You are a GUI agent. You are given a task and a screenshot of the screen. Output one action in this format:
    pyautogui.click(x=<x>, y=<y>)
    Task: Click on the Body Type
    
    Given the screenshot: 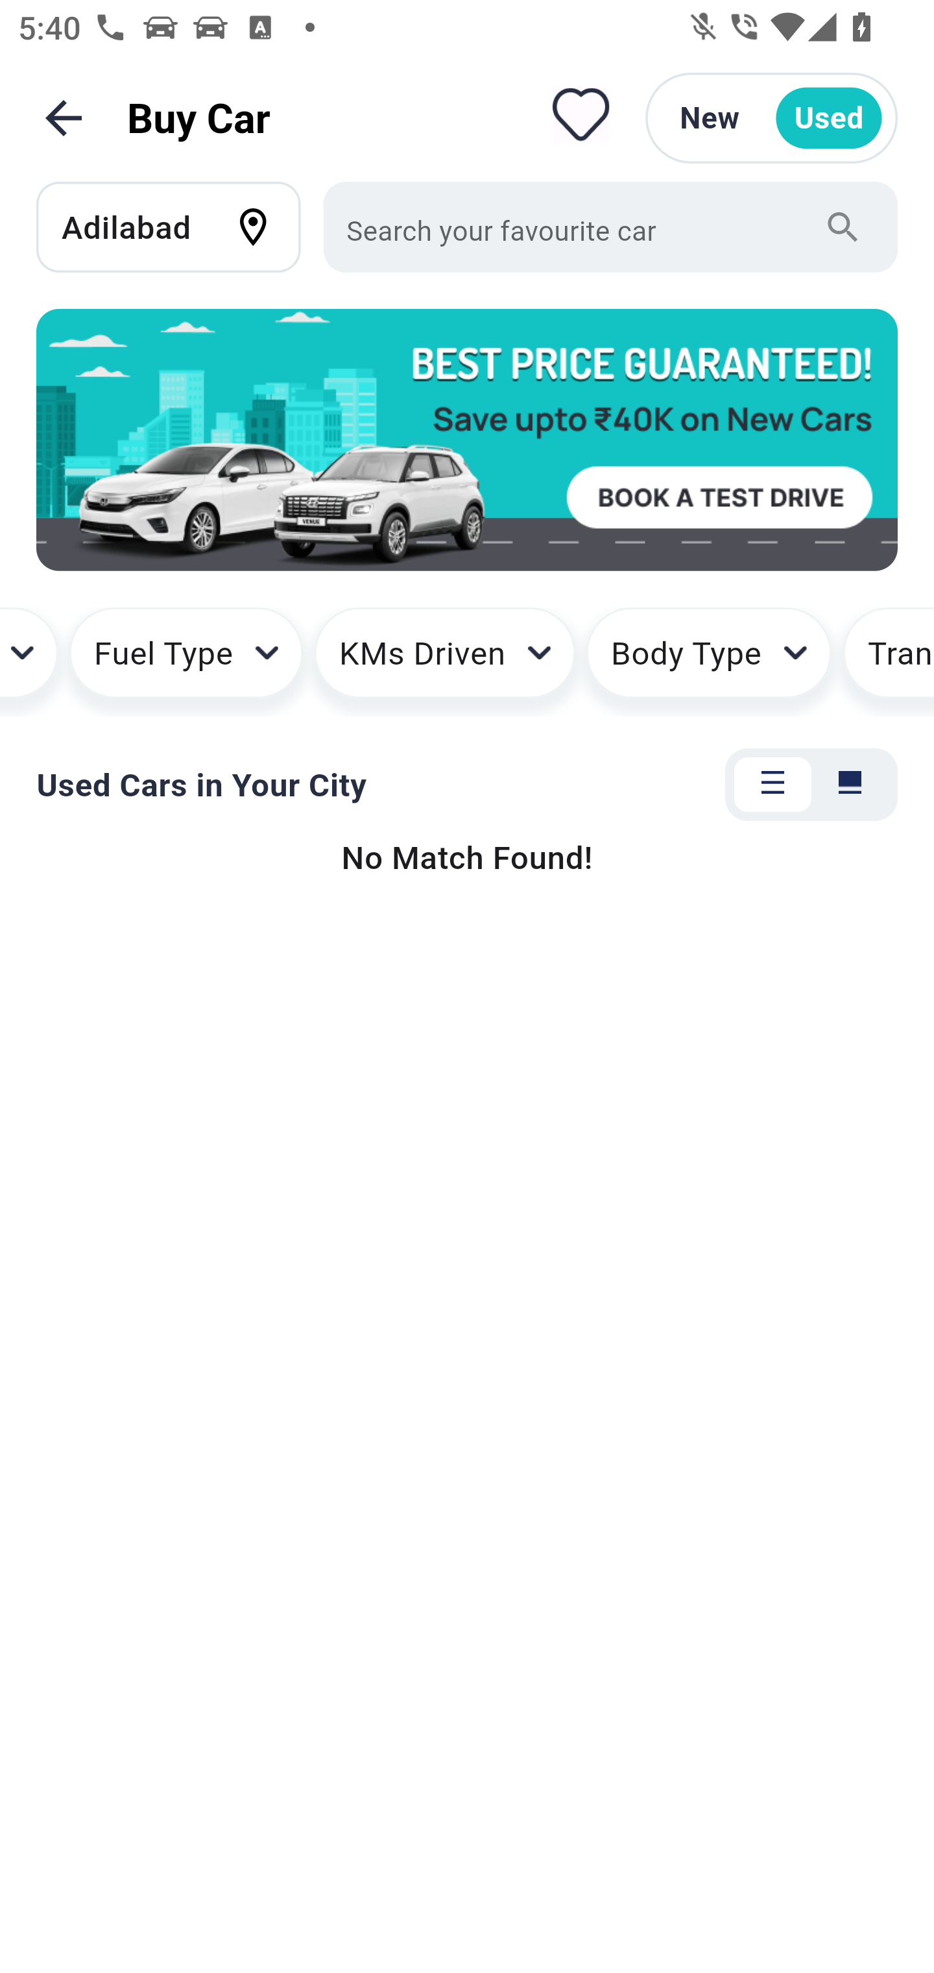 What is the action you would take?
    pyautogui.click(x=708, y=662)
    